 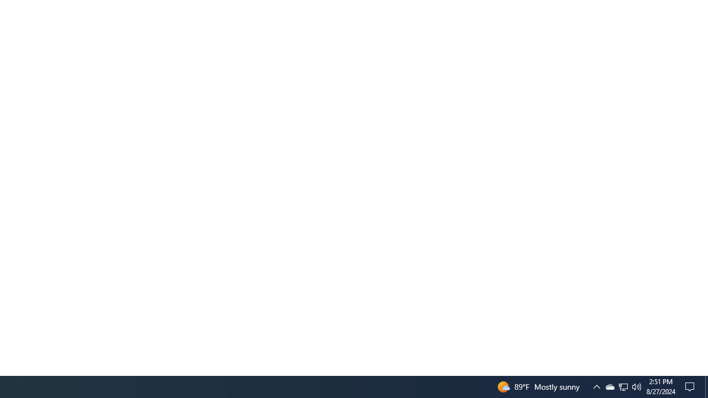 What do you see at coordinates (706, 387) in the screenshot?
I see `Action Center, No new notifications` at bounding box center [706, 387].